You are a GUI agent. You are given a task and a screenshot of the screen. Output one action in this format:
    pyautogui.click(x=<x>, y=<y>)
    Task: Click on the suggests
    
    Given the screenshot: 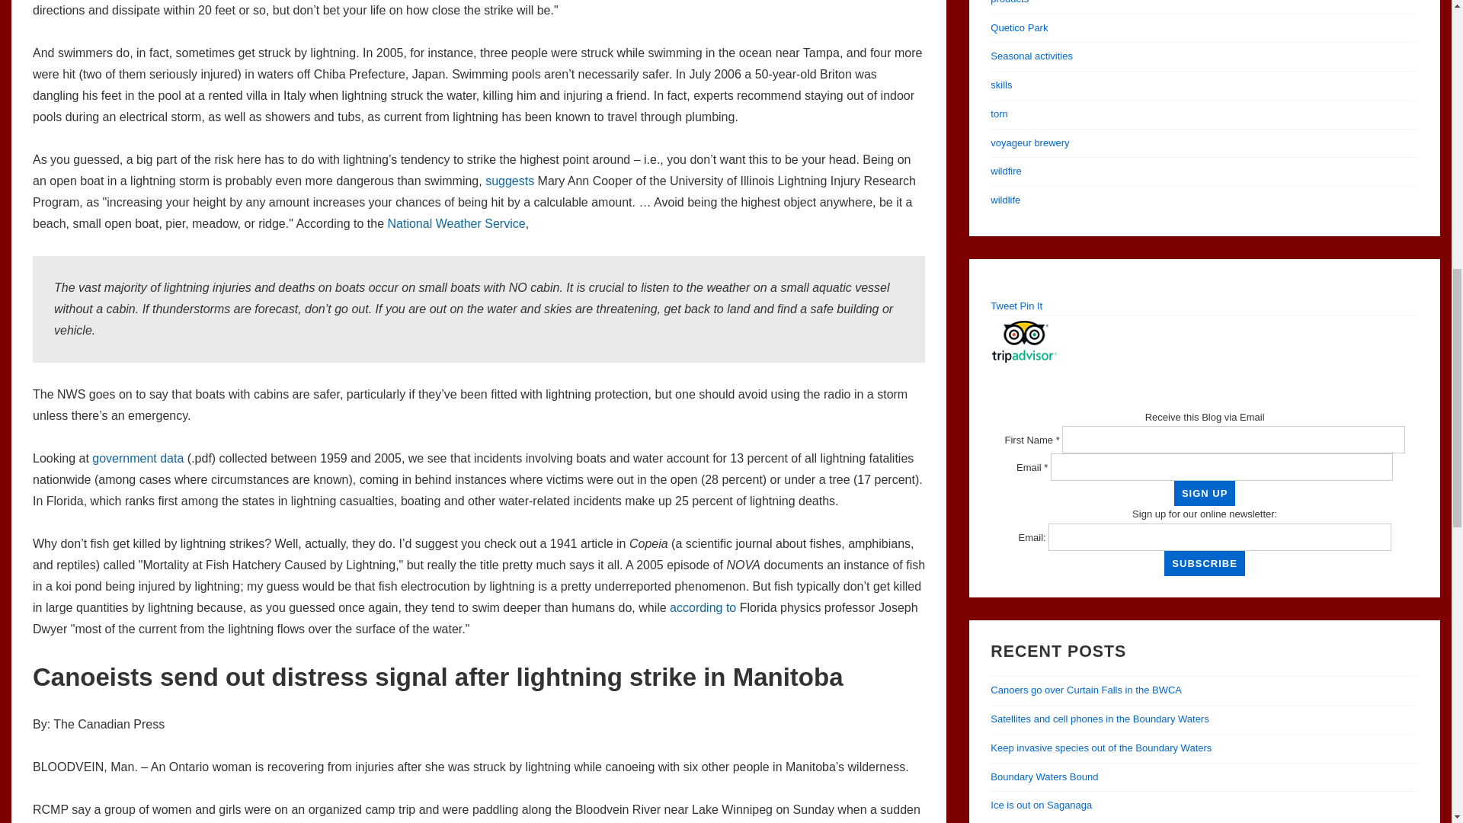 What is the action you would take?
    pyautogui.click(x=509, y=181)
    